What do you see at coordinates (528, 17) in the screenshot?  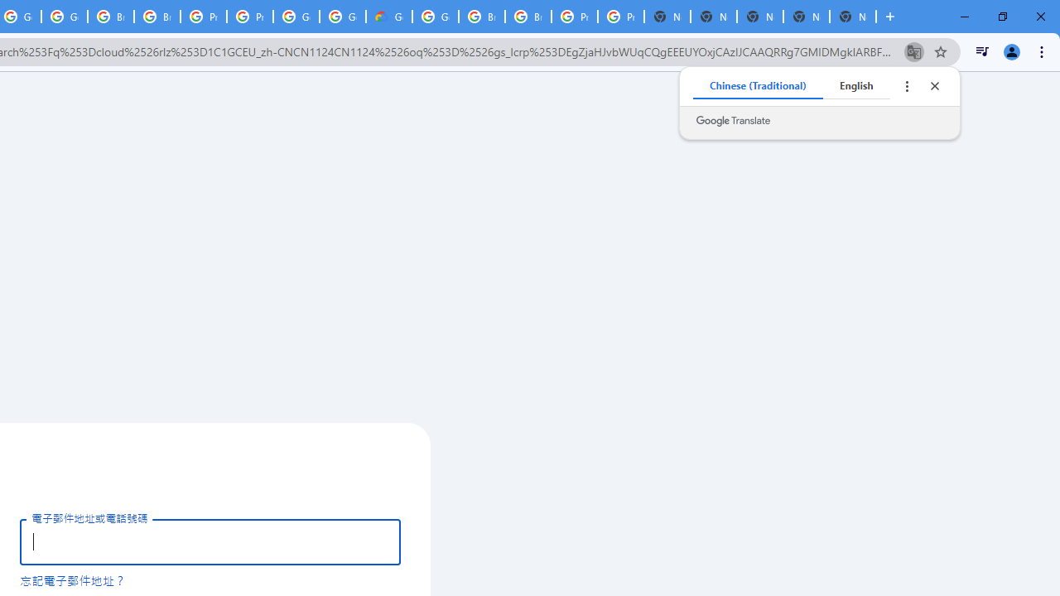 I see `Browse Chrome as a guest - Computer - Google Chrome Help` at bounding box center [528, 17].